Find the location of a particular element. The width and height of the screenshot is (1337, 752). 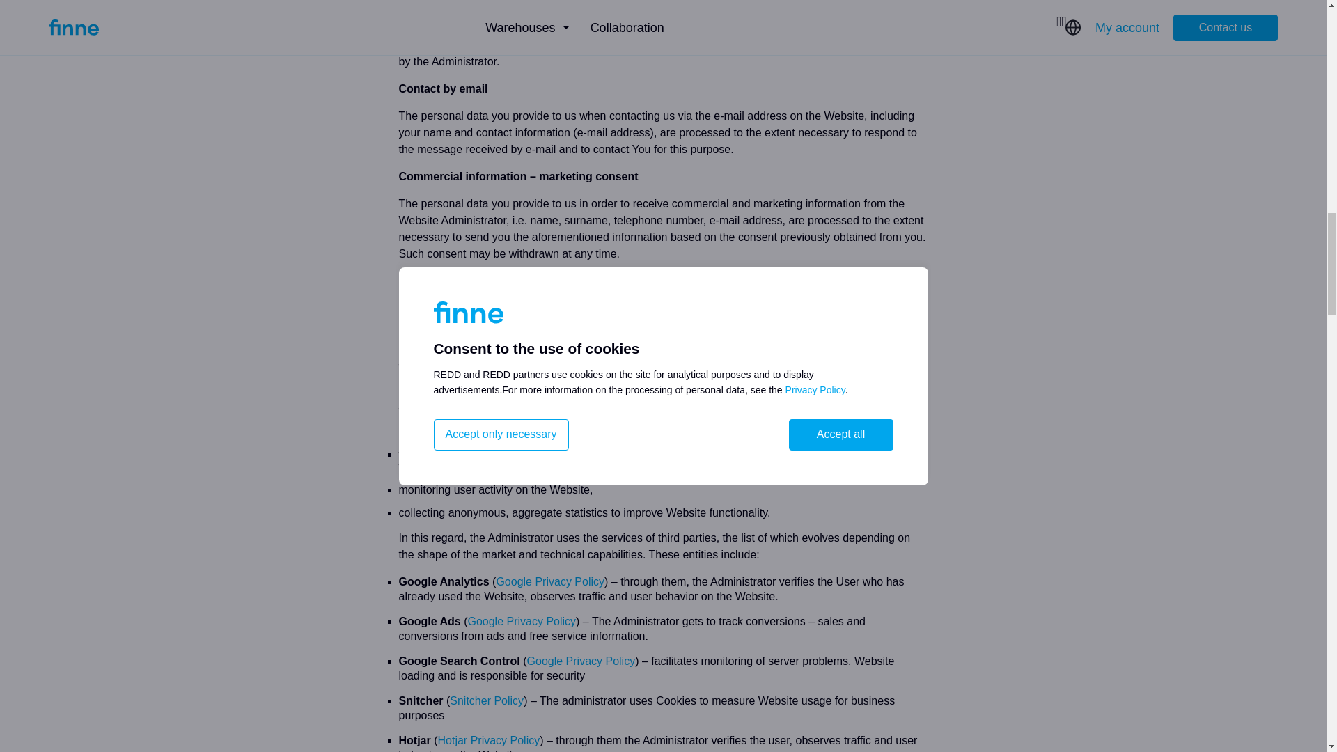

Snitcher Policy is located at coordinates (486, 700).